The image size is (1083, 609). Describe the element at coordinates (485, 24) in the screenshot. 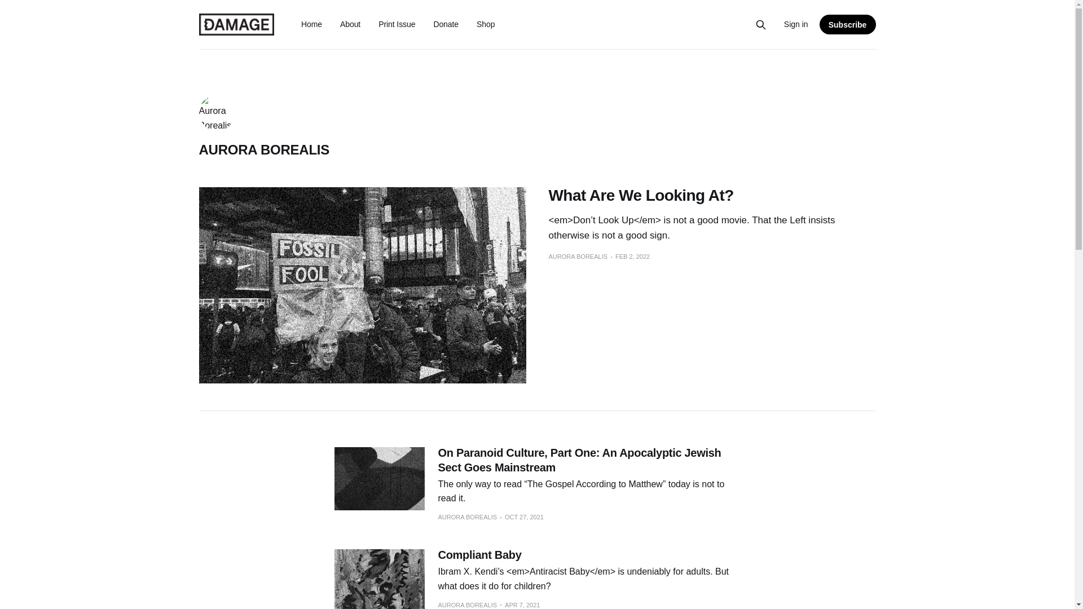

I see `Shop` at that location.